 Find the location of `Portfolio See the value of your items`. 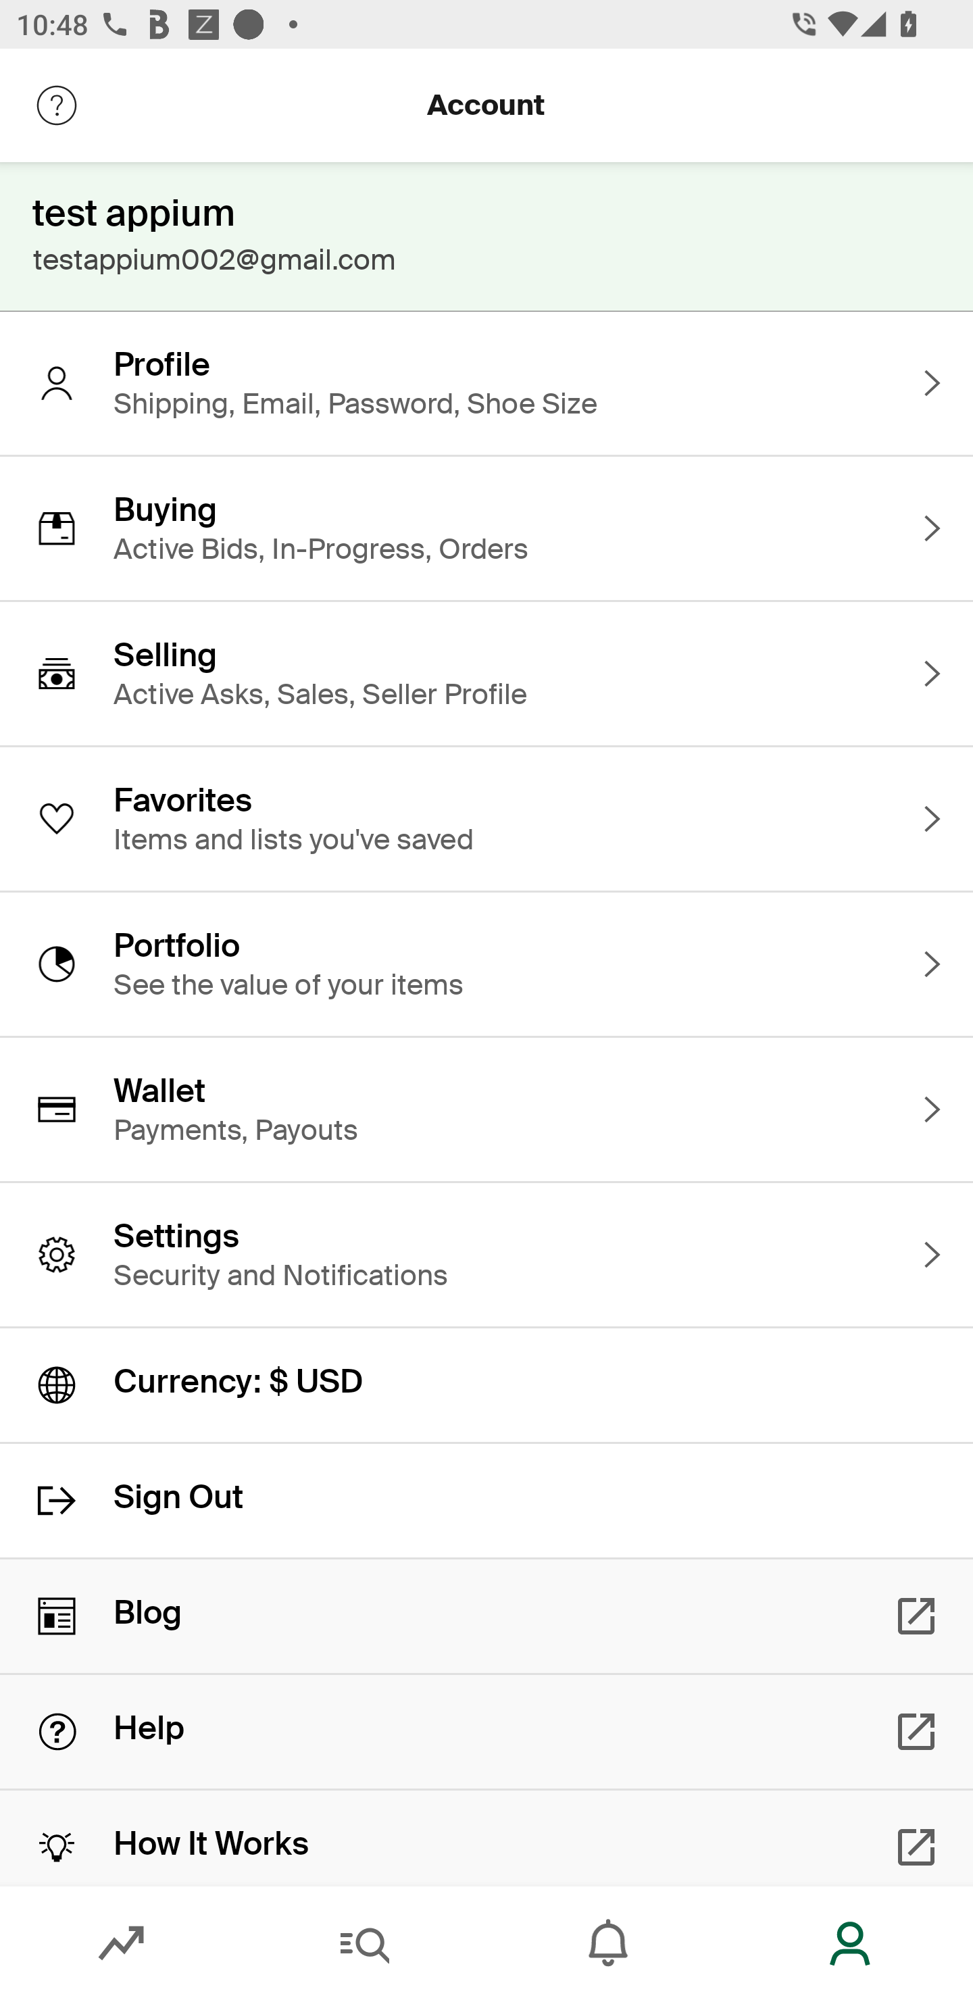

Portfolio See the value of your items is located at coordinates (487, 964).